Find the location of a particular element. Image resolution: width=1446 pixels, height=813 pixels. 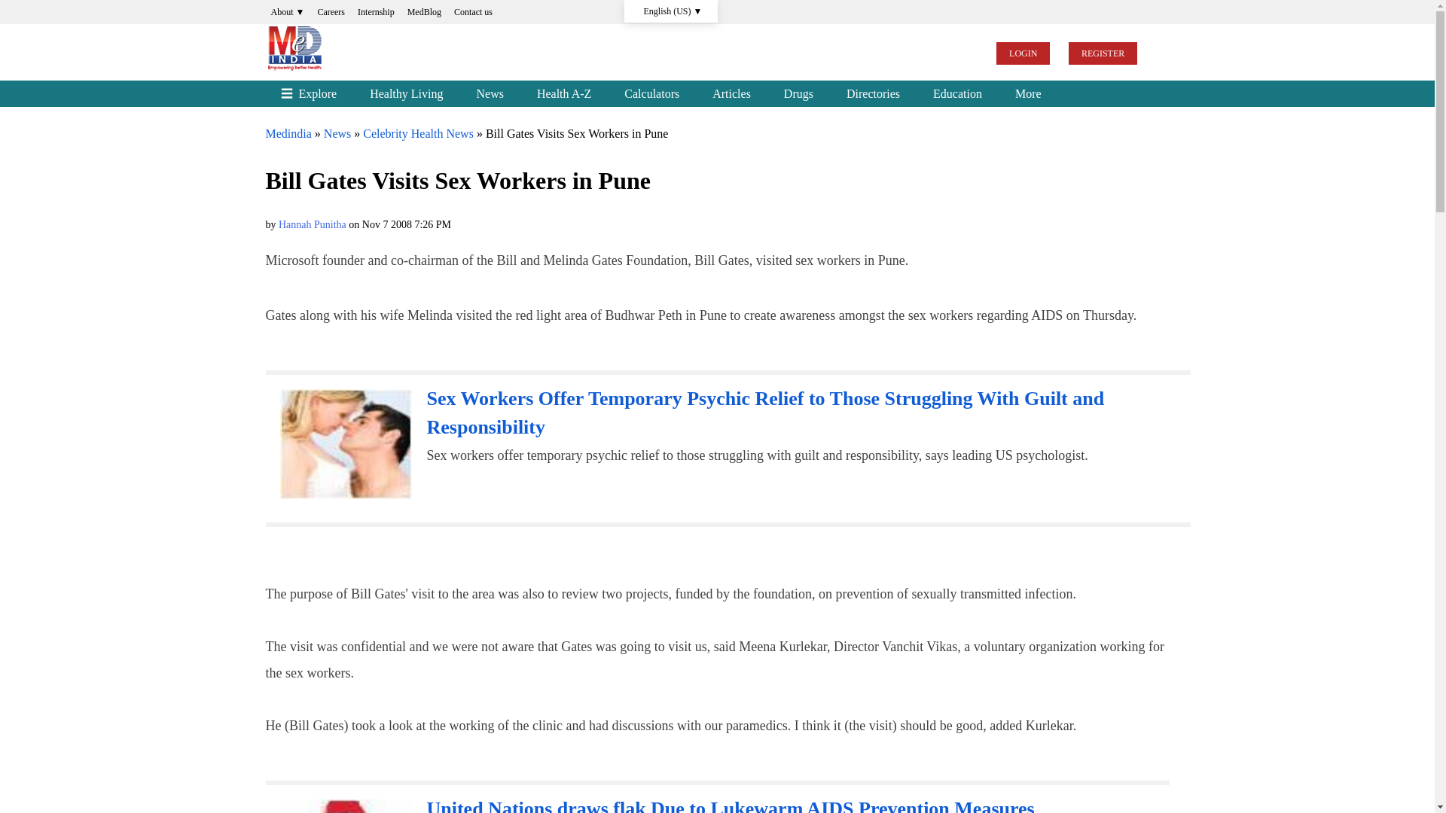

More is located at coordinates (1029, 93).